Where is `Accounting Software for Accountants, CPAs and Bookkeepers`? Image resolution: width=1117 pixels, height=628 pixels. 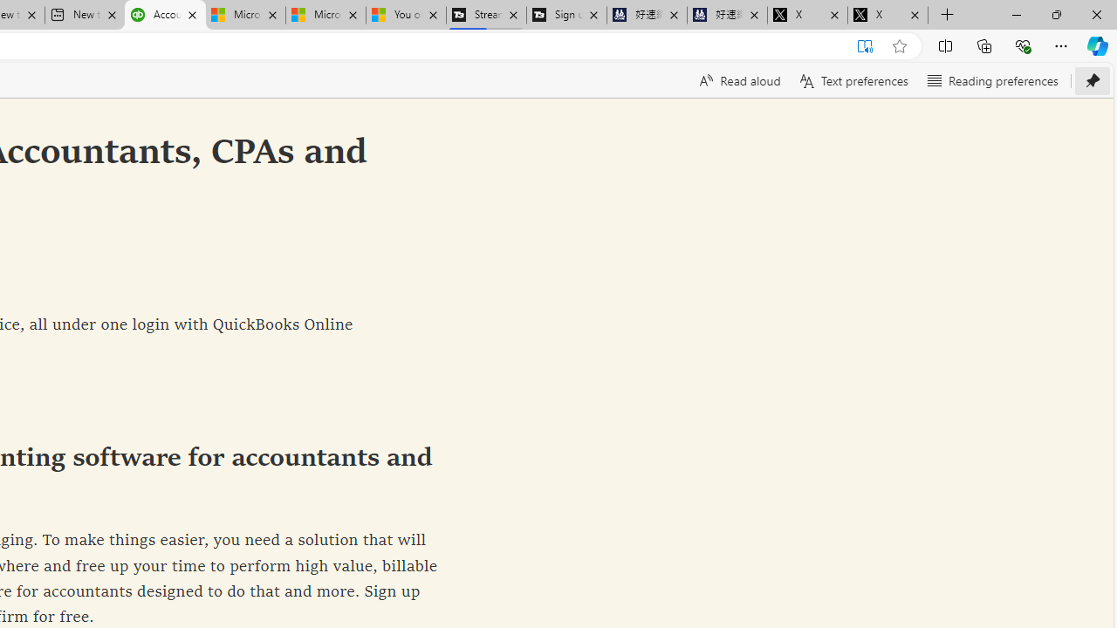 Accounting Software for Accountants, CPAs and Bookkeepers is located at coordinates (165, 16).